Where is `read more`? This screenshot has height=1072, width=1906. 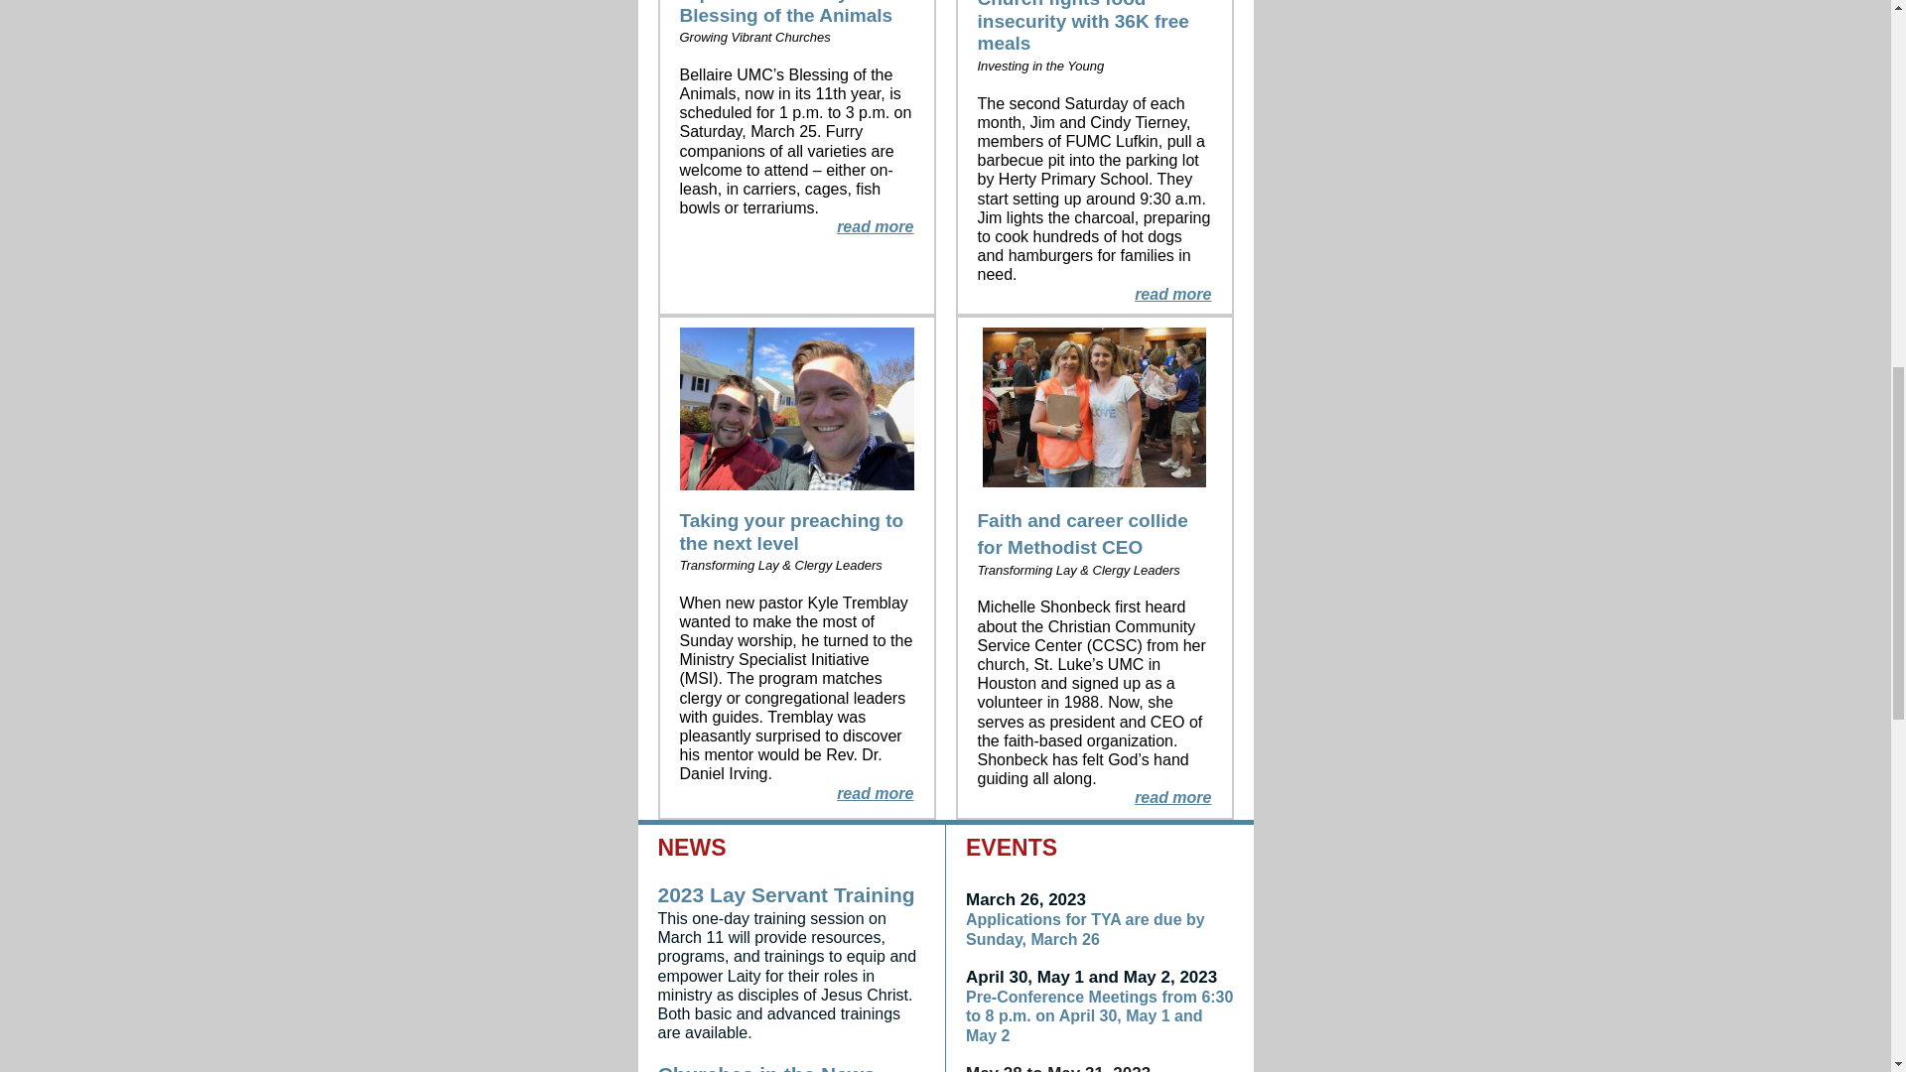
read more is located at coordinates (874, 792).